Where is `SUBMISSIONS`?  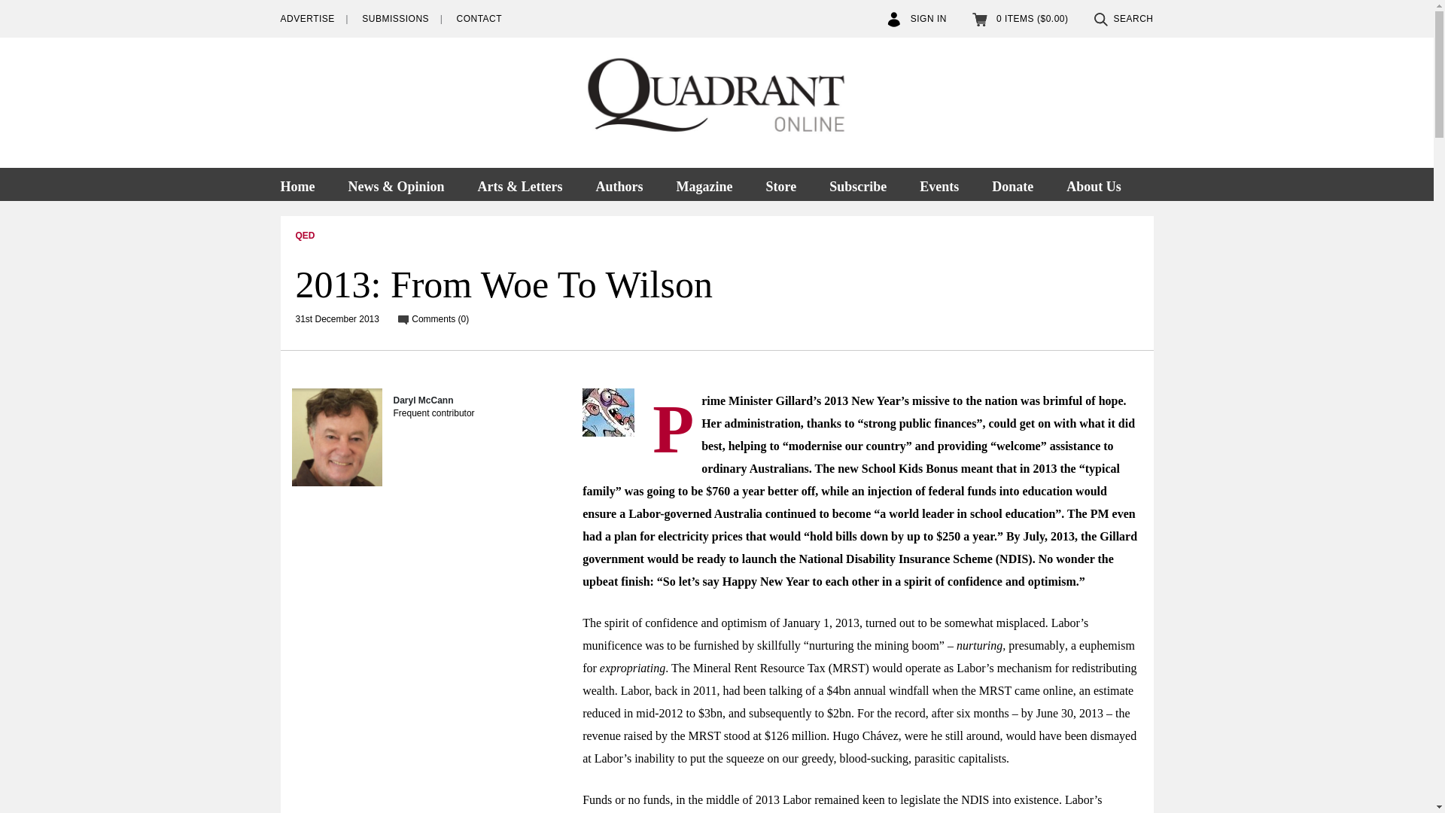 SUBMISSIONS is located at coordinates (396, 19).